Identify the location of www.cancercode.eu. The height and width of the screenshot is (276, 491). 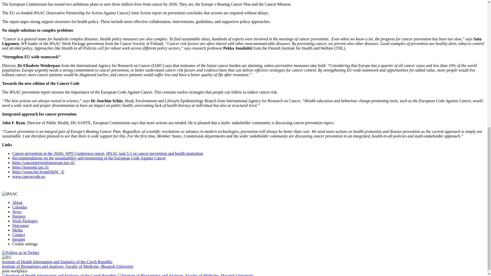
(29, 176).